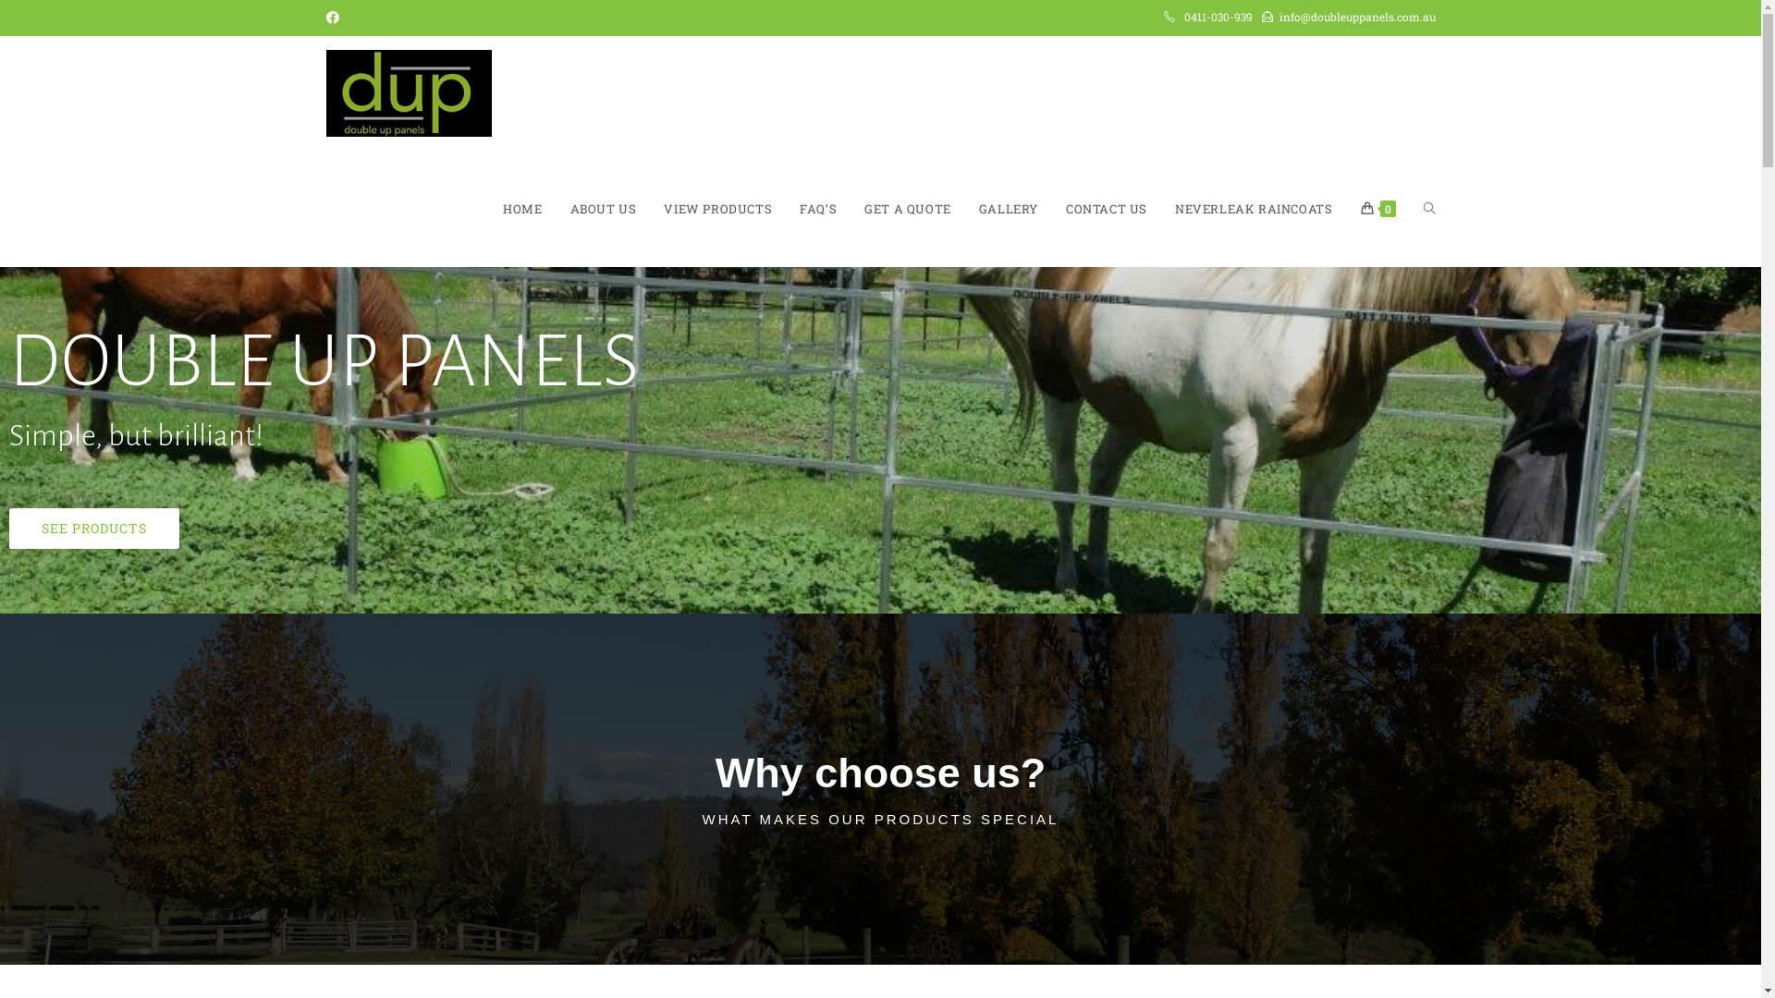 The height and width of the screenshot is (998, 1775). I want to click on GET A QUOTE, so click(908, 209).